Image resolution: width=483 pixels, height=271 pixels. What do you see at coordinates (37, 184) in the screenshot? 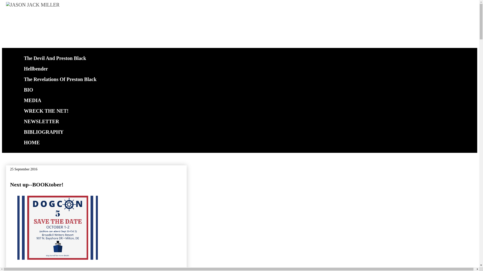
I see `Next up--BOOKtober!` at bounding box center [37, 184].